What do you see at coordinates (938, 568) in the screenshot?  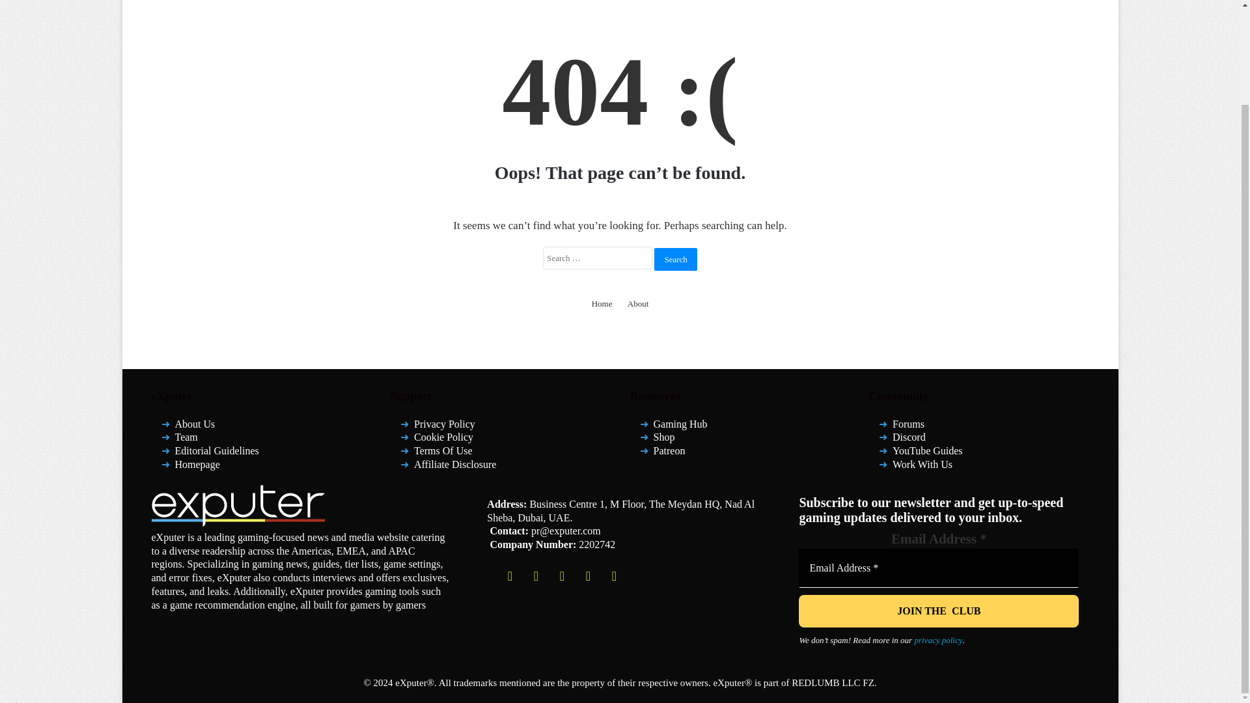 I see `Email Address` at bounding box center [938, 568].